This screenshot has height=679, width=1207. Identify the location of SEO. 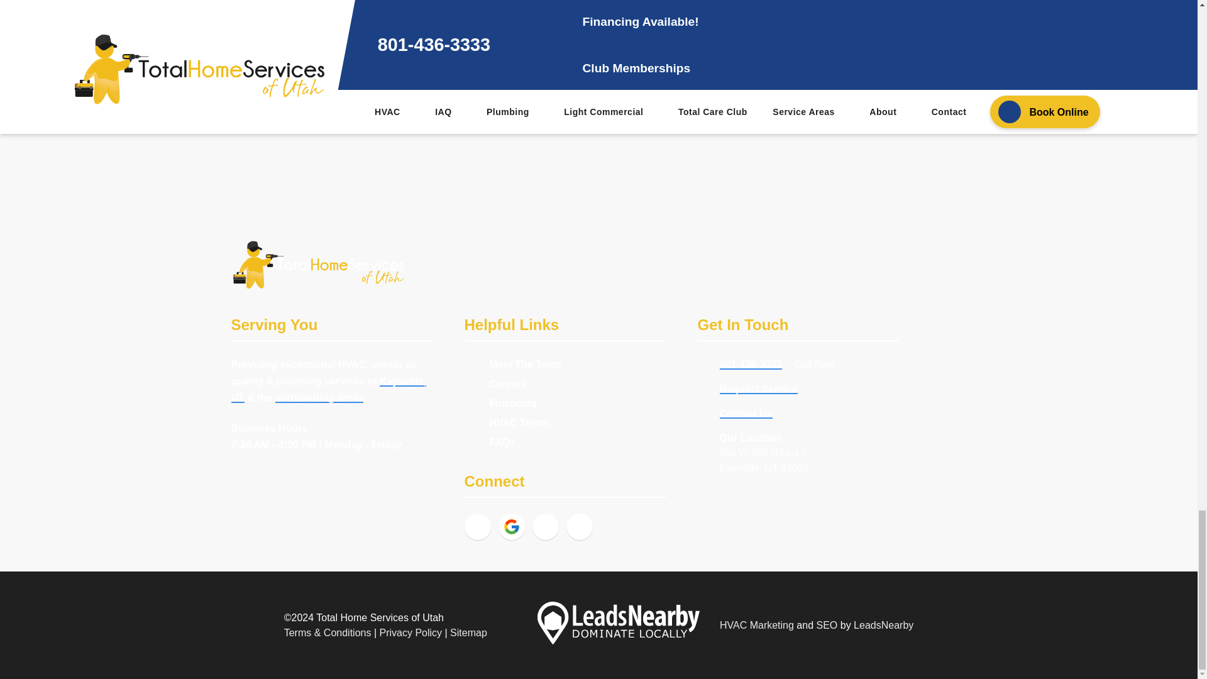
(827, 625).